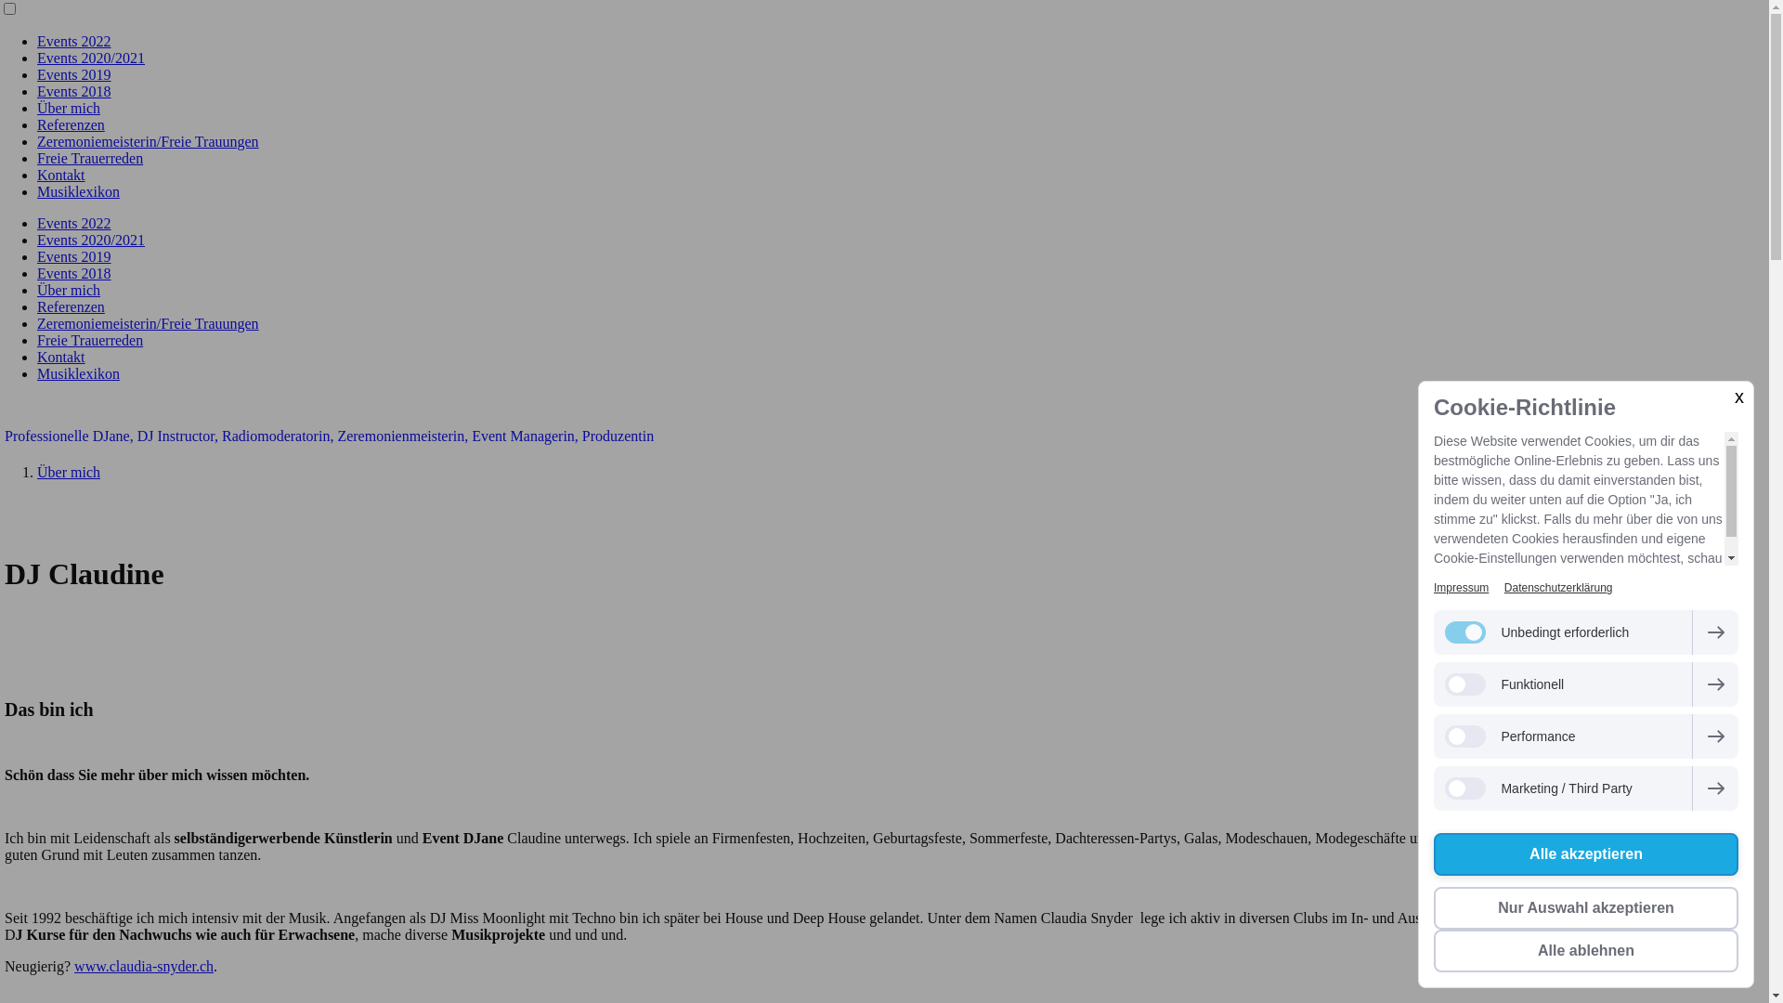 This screenshot has width=1783, height=1003. Describe the element at coordinates (1586, 908) in the screenshot. I see `Nur Auswahl akzeptieren` at that location.